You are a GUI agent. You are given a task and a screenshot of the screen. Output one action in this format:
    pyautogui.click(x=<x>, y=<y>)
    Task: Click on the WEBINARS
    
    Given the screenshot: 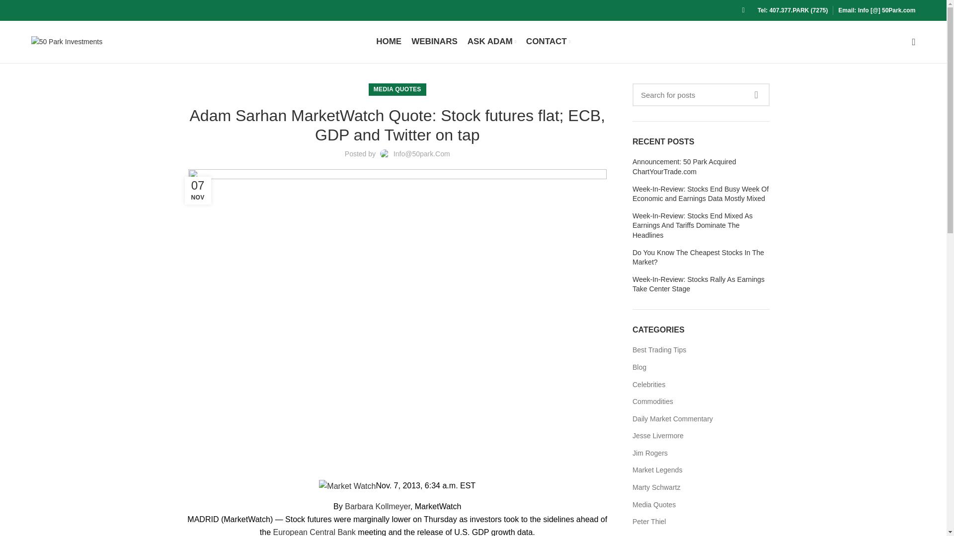 What is the action you would take?
    pyautogui.click(x=434, y=41)
    